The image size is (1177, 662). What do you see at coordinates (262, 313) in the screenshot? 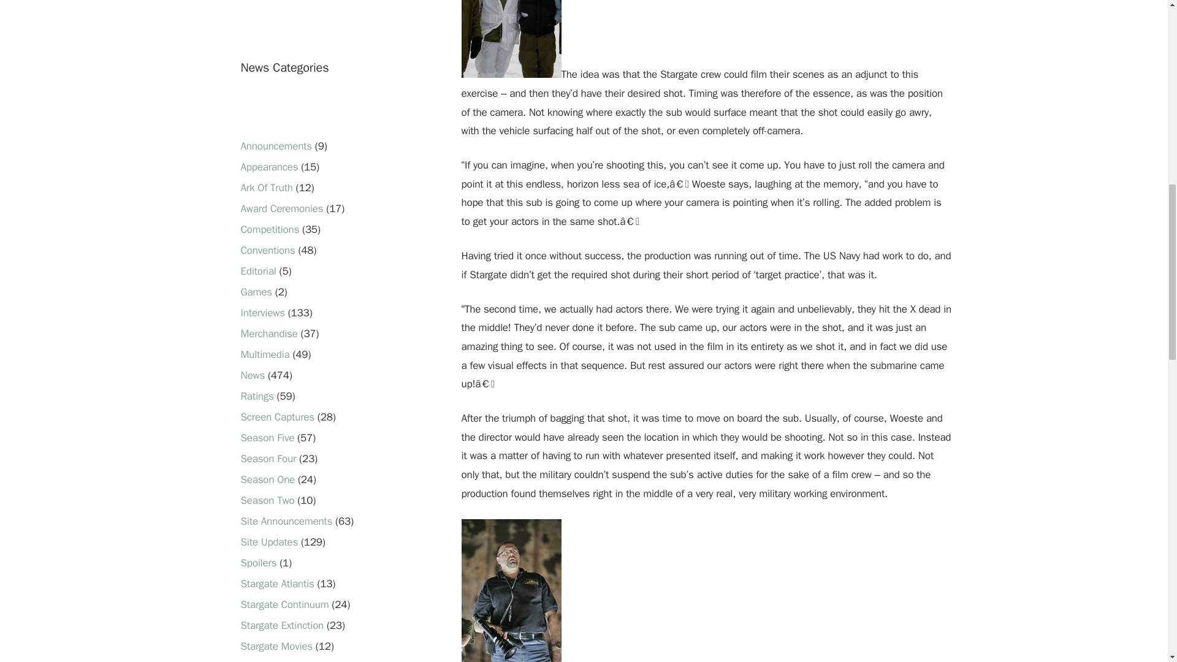
I see `Interviews` at bounding box center [262, 313].